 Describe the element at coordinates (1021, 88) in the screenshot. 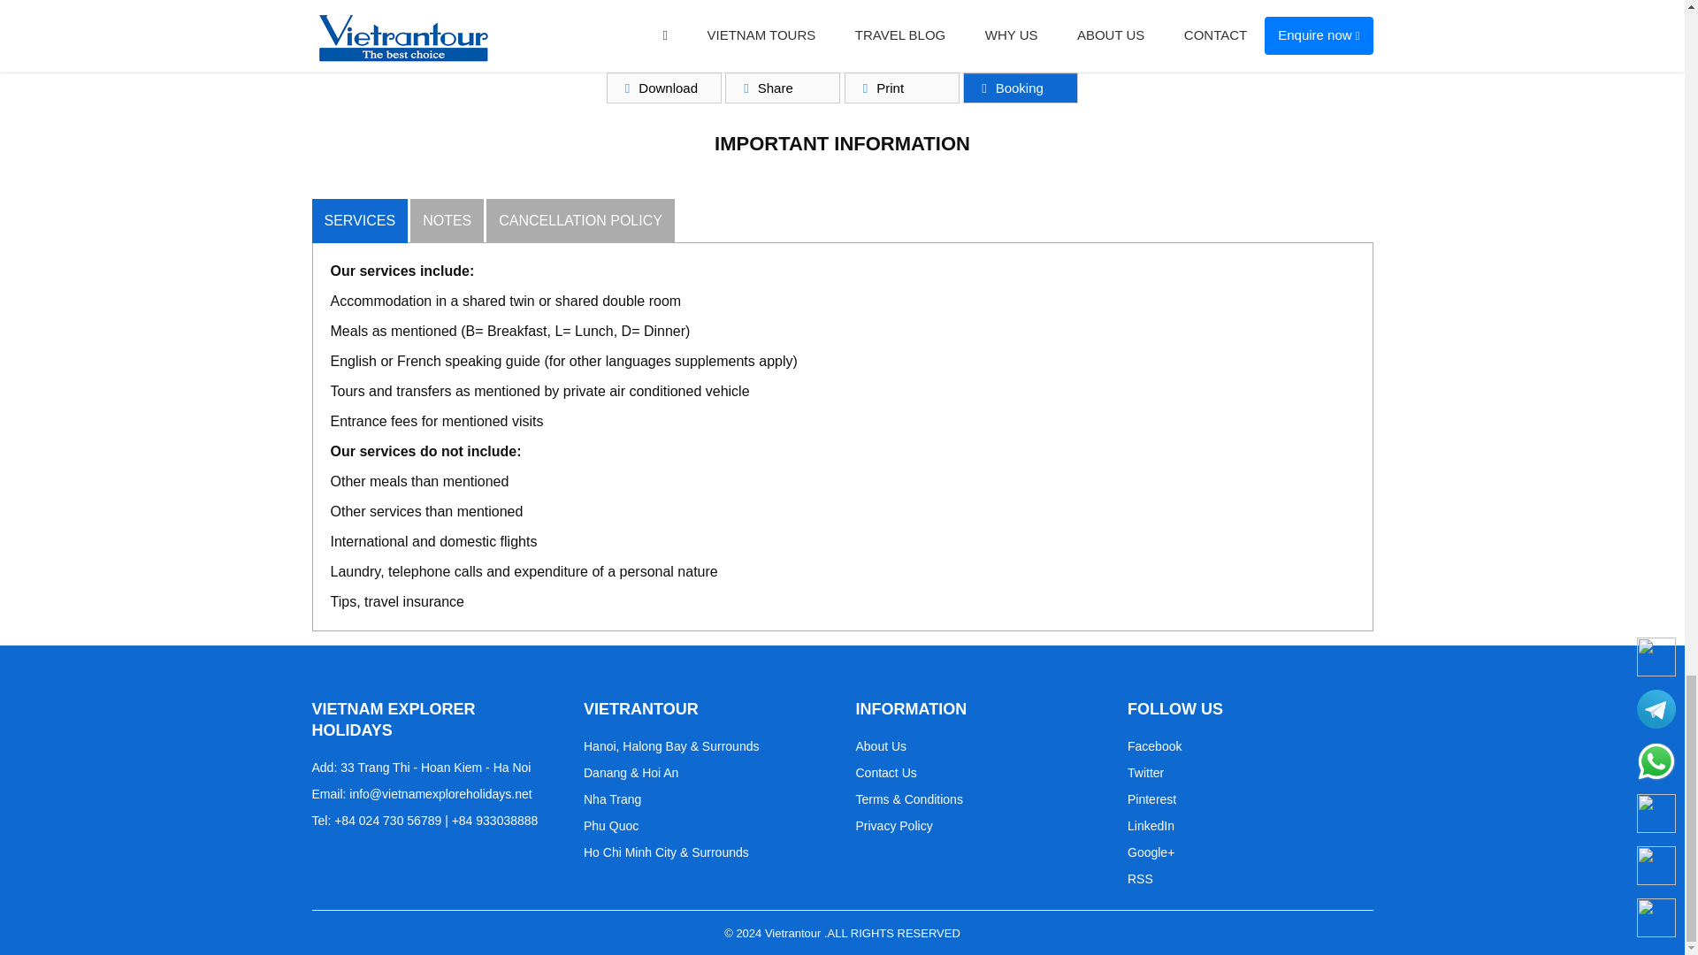

I see `Booking` at that location.